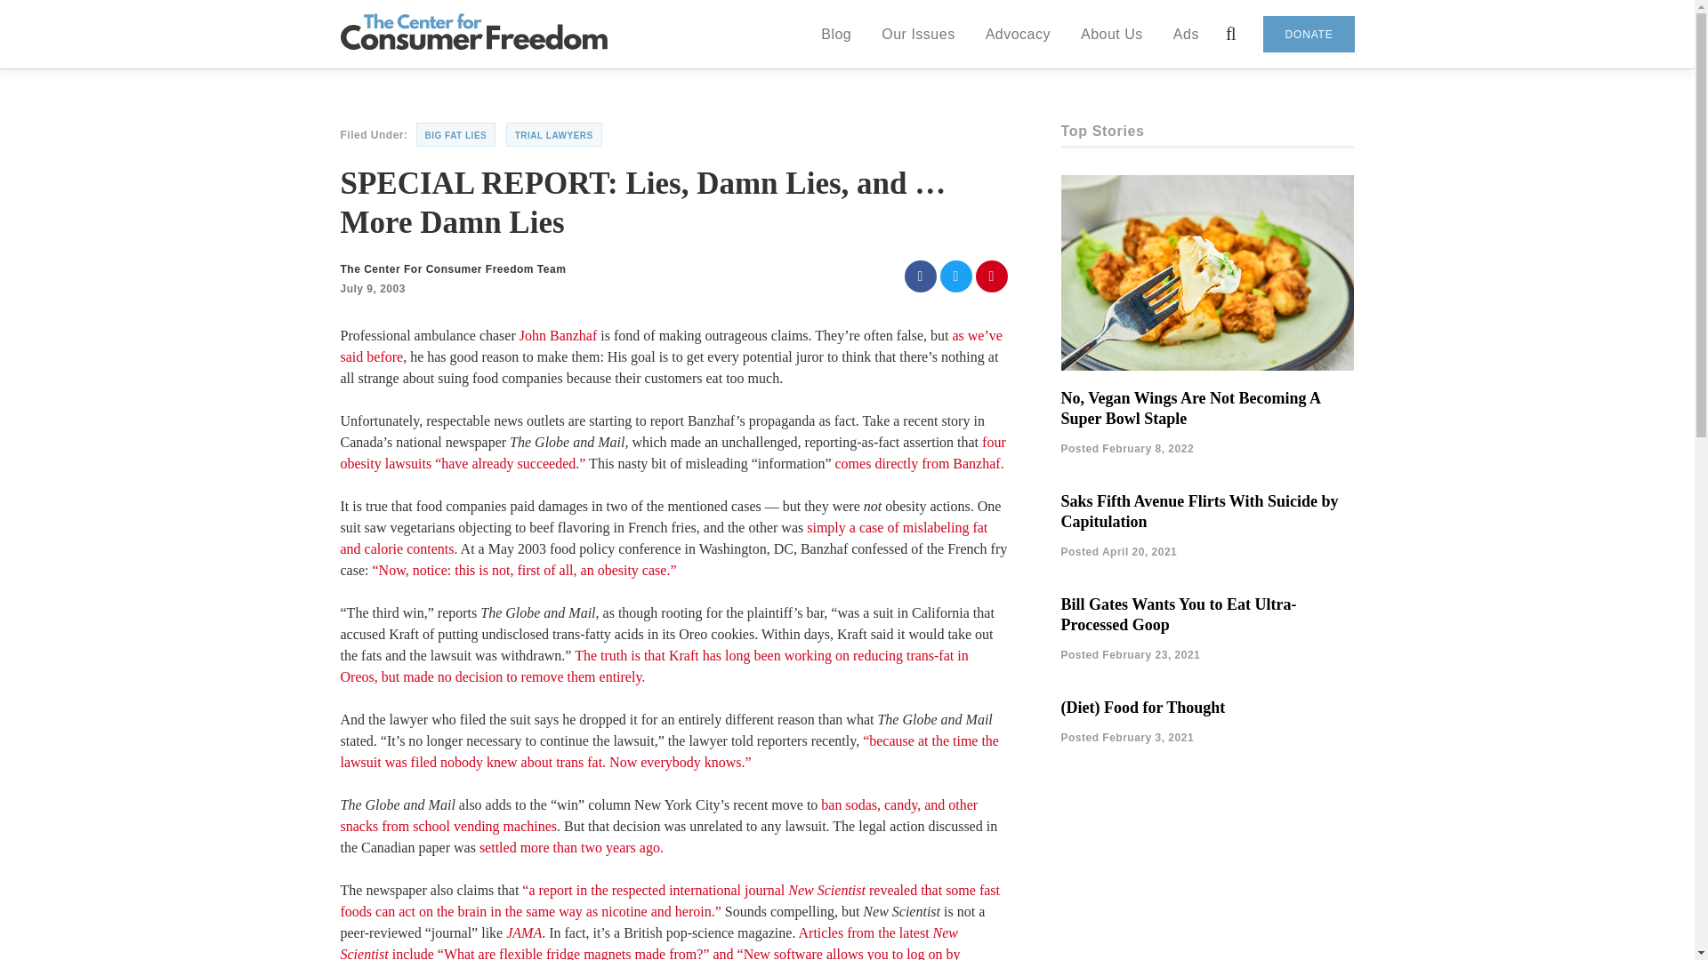  I want to click on About Us, so click(1112, 33).